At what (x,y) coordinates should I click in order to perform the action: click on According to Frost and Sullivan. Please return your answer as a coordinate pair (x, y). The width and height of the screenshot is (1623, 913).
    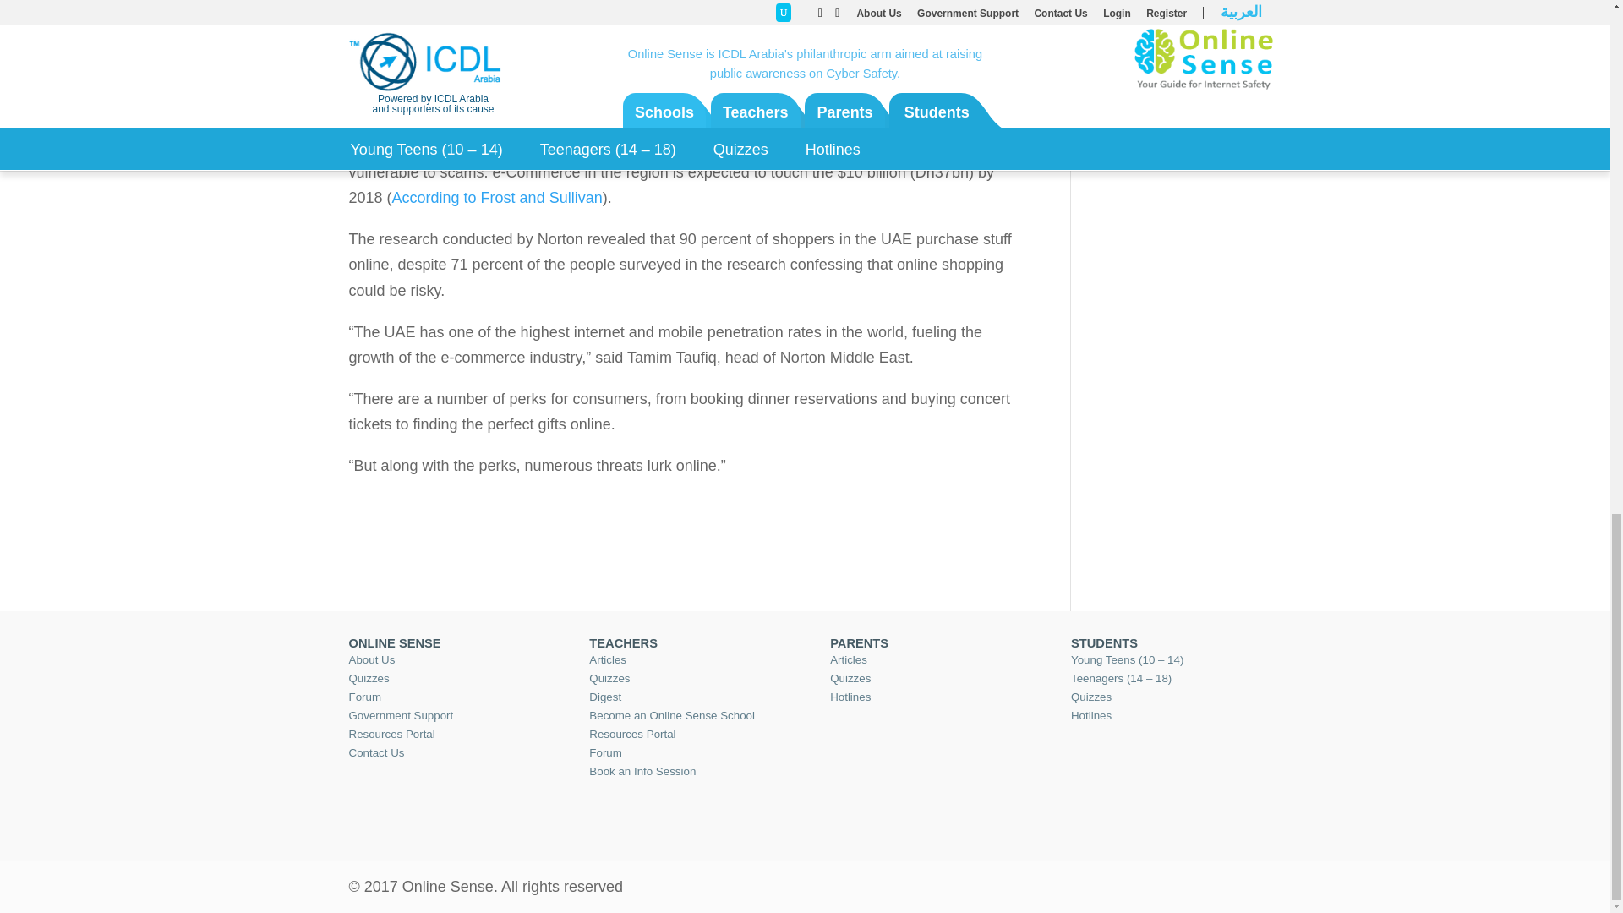
    Looking at the image, I should click on (497, 198).